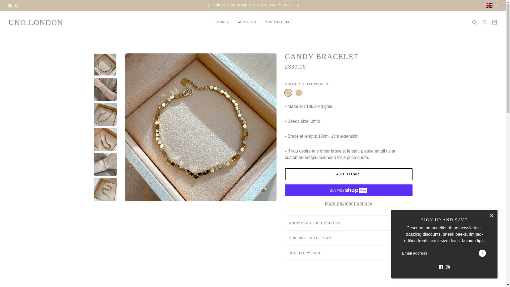  Describe the element at coordinates (348, 253) in the screenshot. I see `JEWELLERY CARE` at that location.